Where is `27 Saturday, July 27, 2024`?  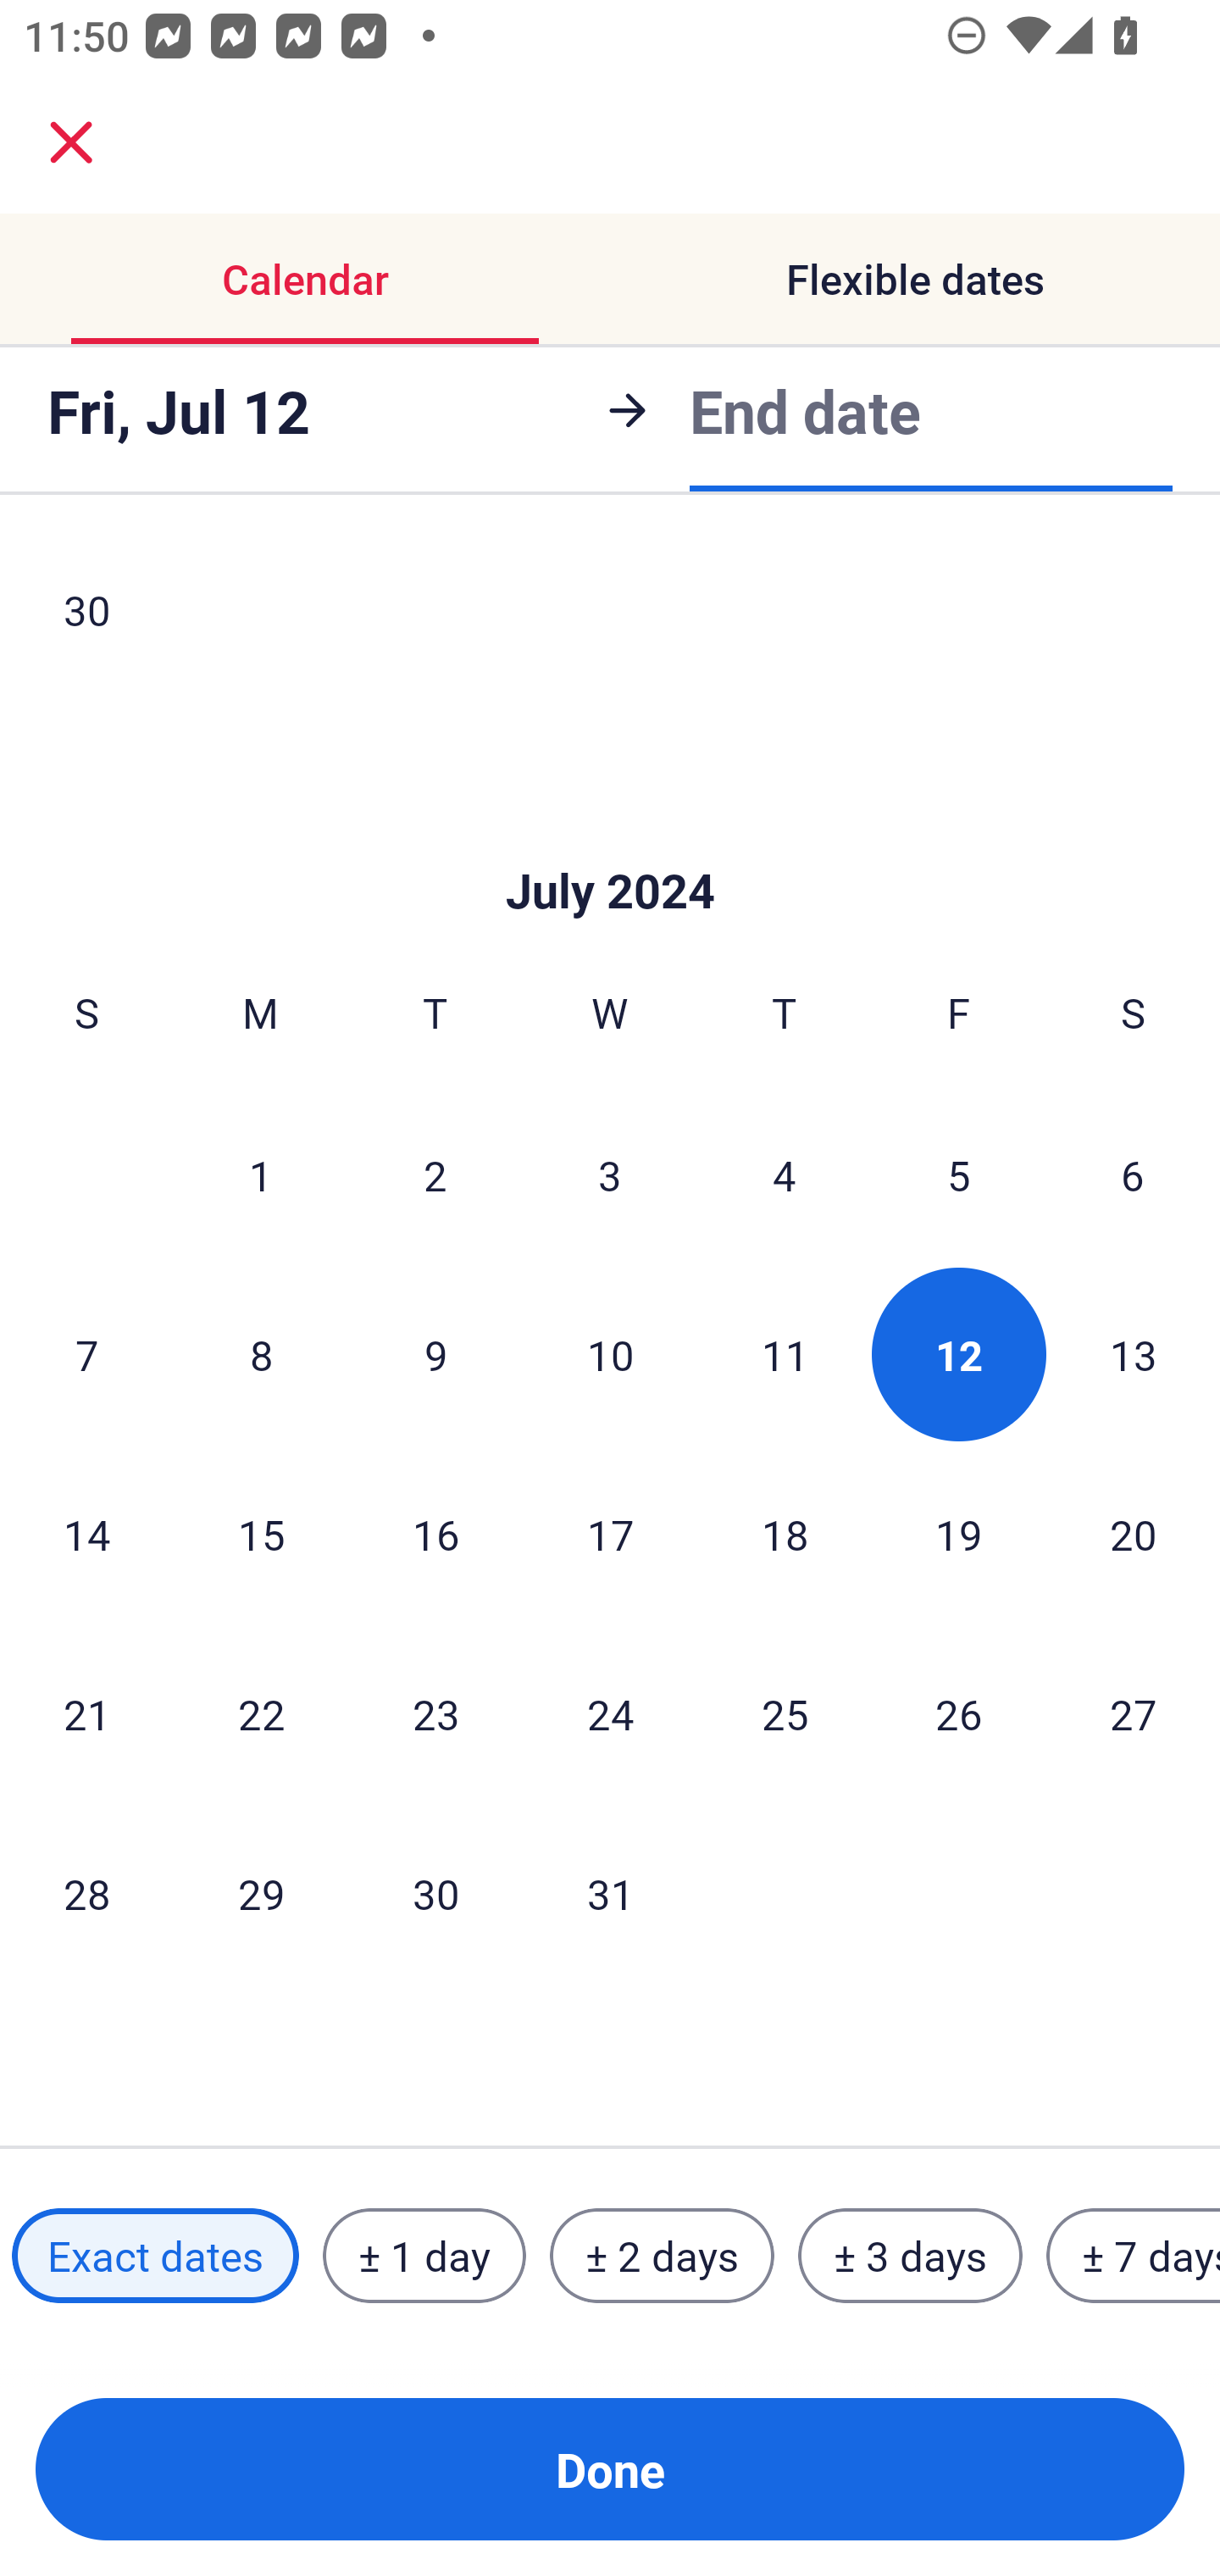 27 Saturday, July 27, 2024 is located at coordinates (1134, 1713).